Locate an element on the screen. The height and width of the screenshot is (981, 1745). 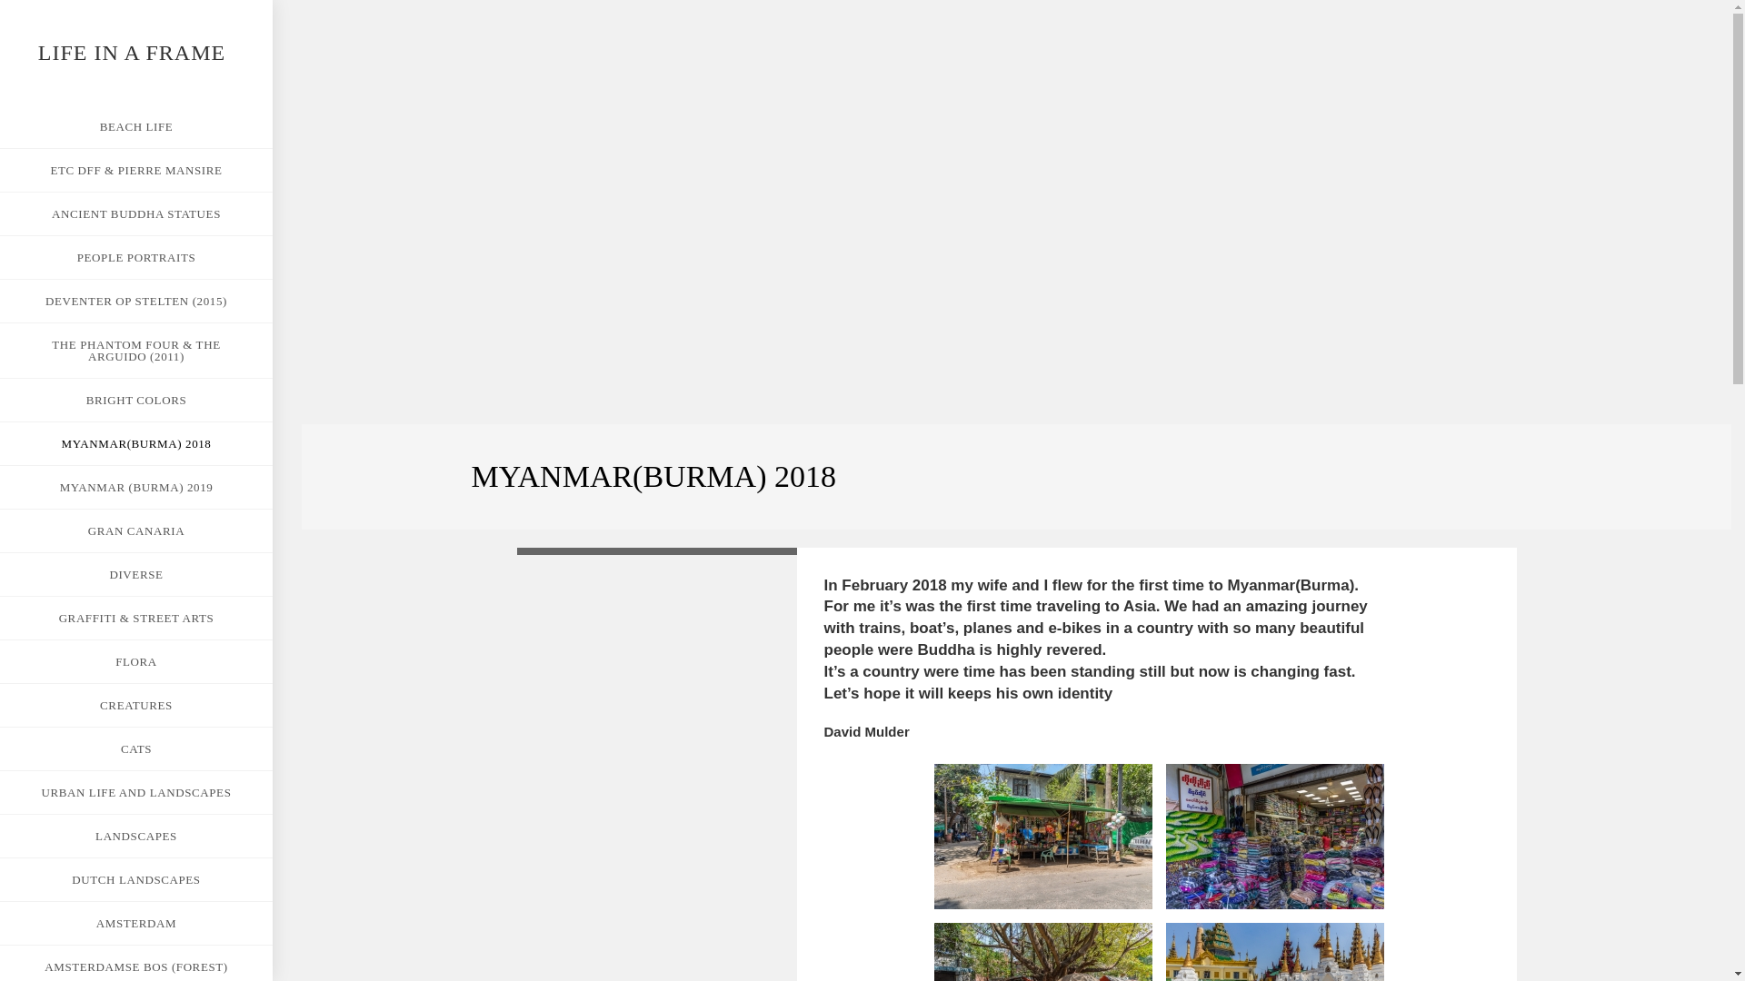
AMSTERDAM is located at coordinates (136, 923).